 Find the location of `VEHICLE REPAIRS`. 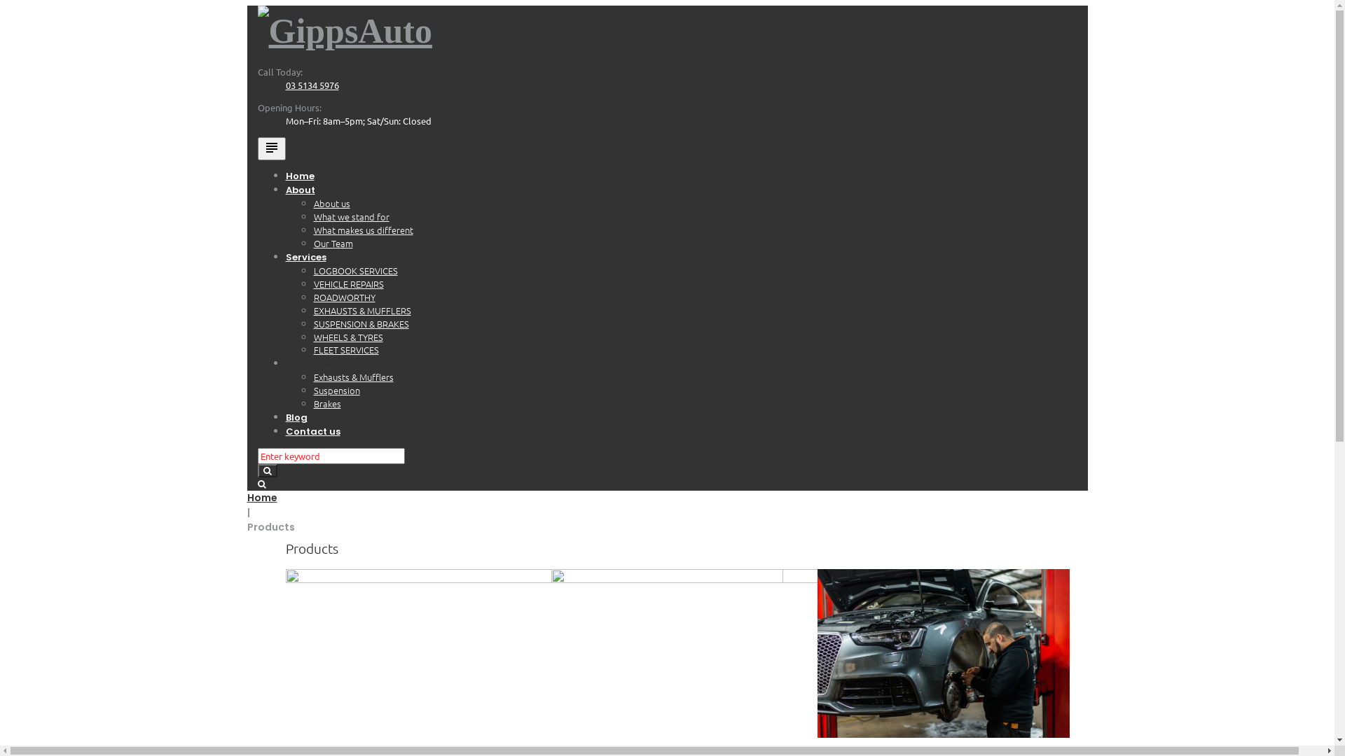

VEHICLE REPAIRS is located at coordinates (349, 284).